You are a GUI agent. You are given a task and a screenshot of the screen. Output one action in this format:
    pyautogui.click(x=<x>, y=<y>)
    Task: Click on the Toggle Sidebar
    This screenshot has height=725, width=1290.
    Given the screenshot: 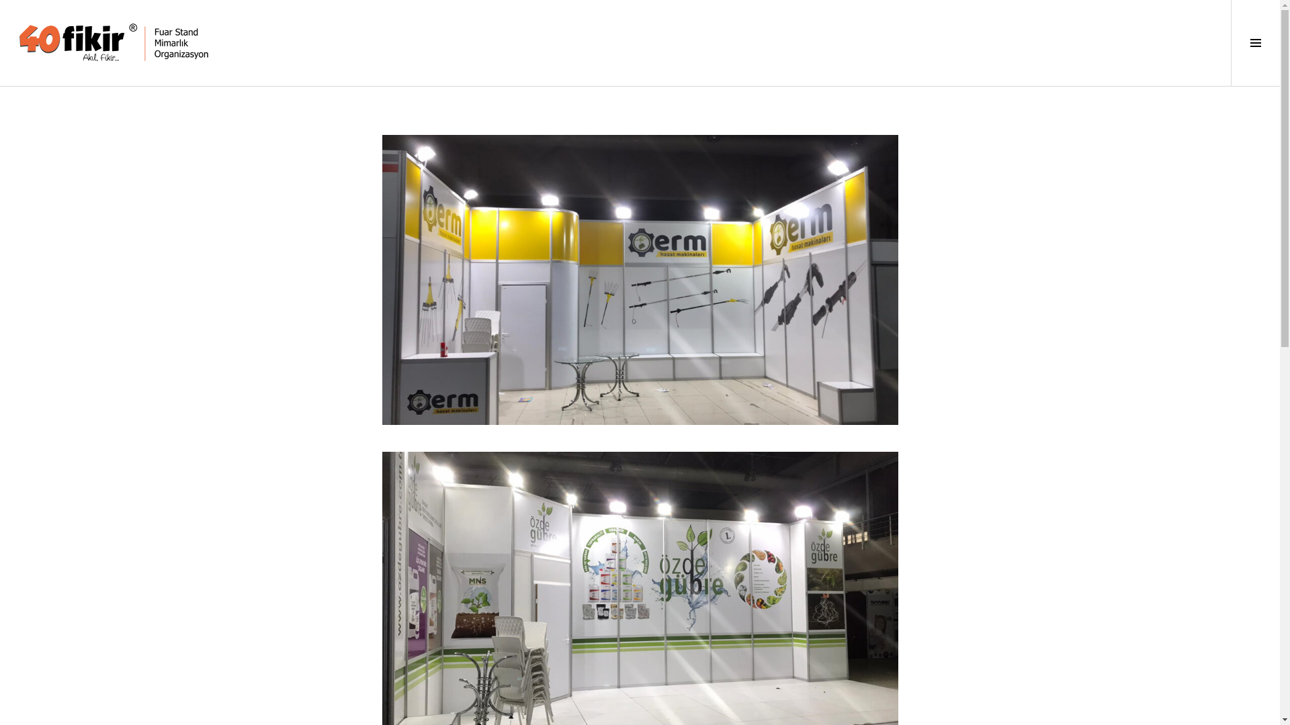 What is the action you would take?
    pyautogui.click(x=1255, y=43)
    